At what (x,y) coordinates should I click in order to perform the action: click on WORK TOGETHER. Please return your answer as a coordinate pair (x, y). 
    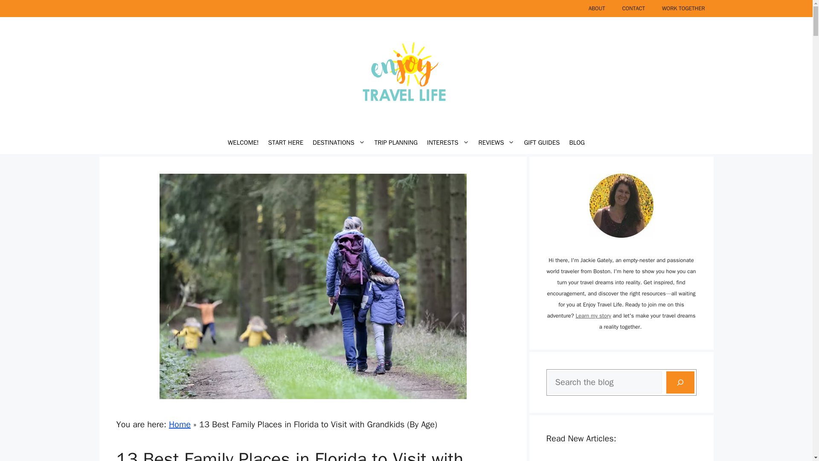
    Looking at the image, I should click on (683, 9).